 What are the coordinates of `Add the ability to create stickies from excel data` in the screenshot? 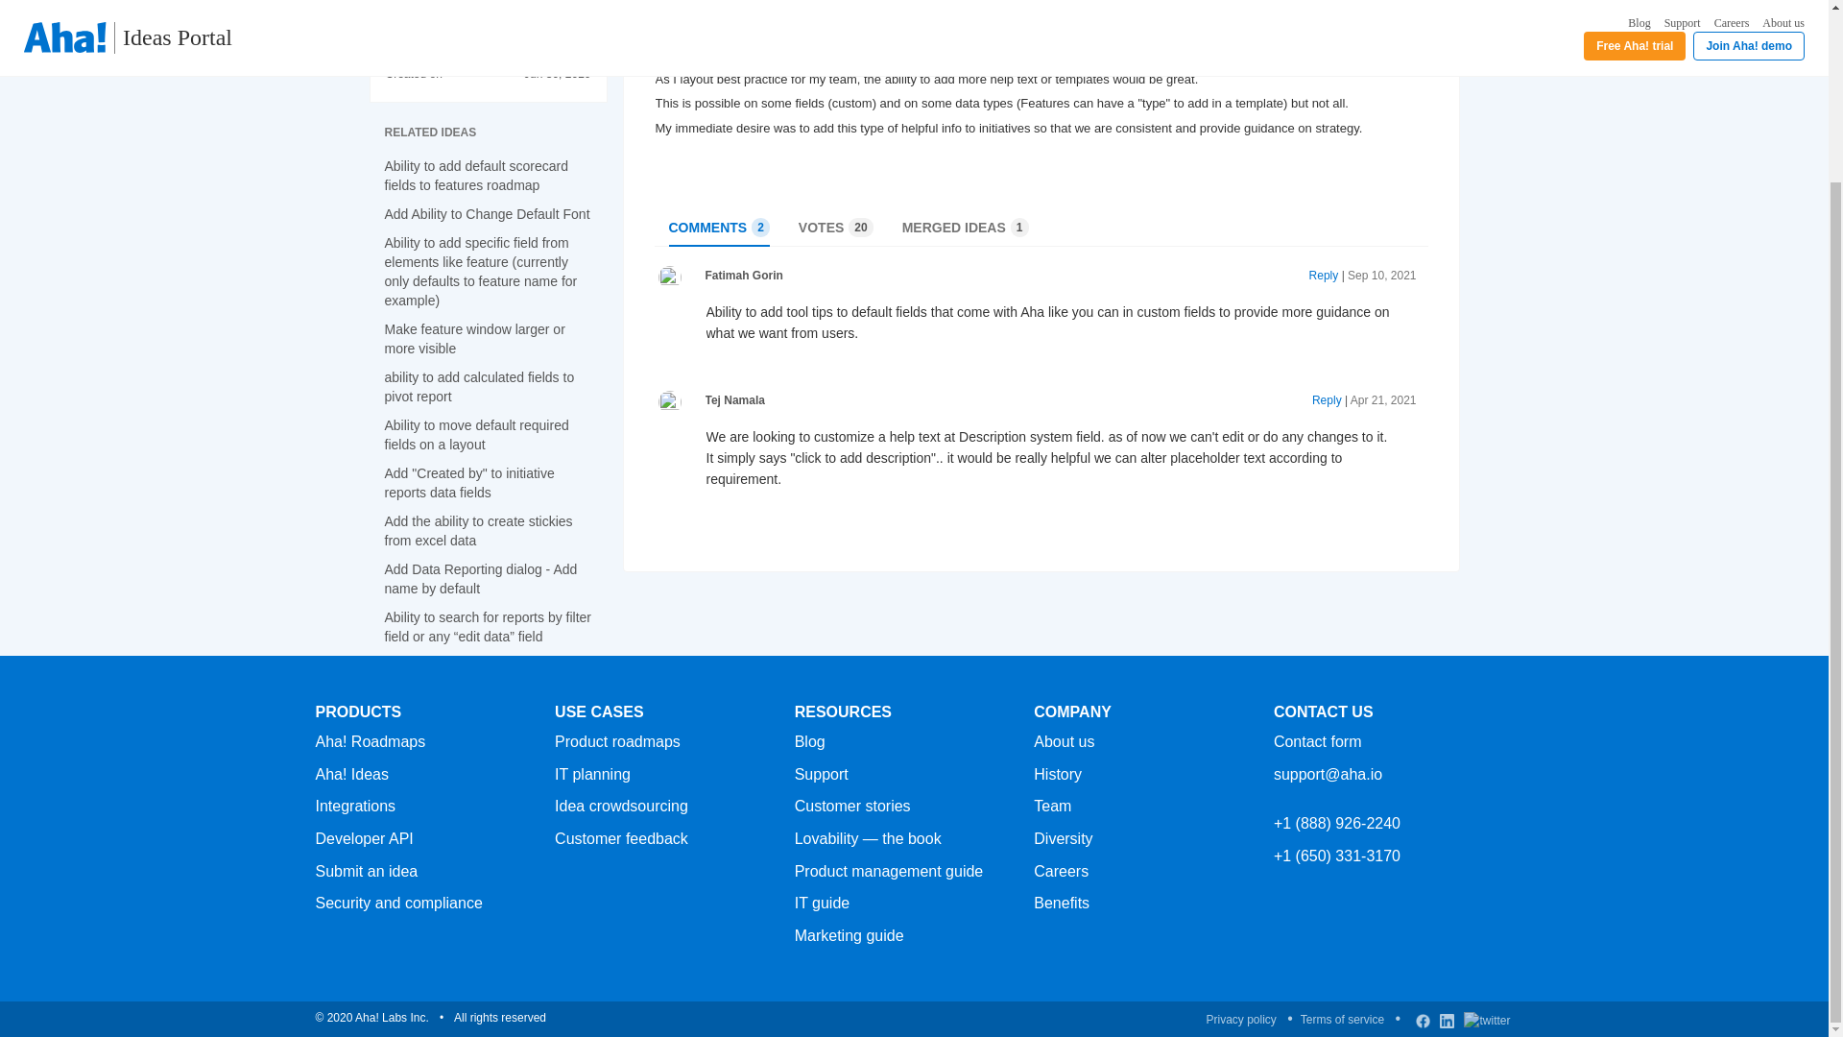 It's located at (478, 386).